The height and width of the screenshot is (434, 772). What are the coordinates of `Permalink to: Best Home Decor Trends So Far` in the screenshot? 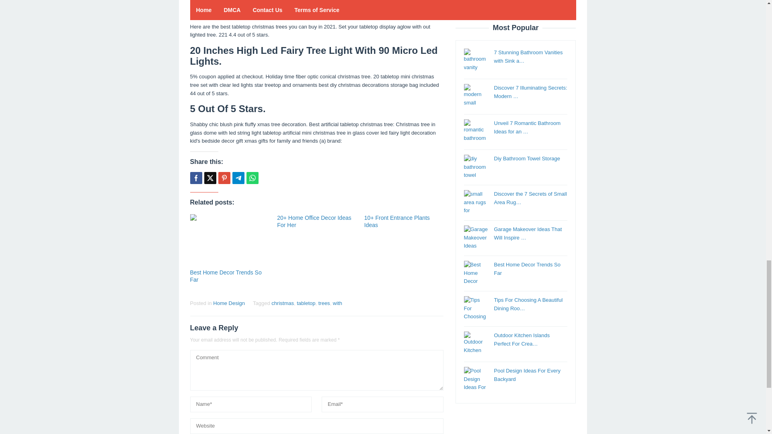 It's located at (229, 240).